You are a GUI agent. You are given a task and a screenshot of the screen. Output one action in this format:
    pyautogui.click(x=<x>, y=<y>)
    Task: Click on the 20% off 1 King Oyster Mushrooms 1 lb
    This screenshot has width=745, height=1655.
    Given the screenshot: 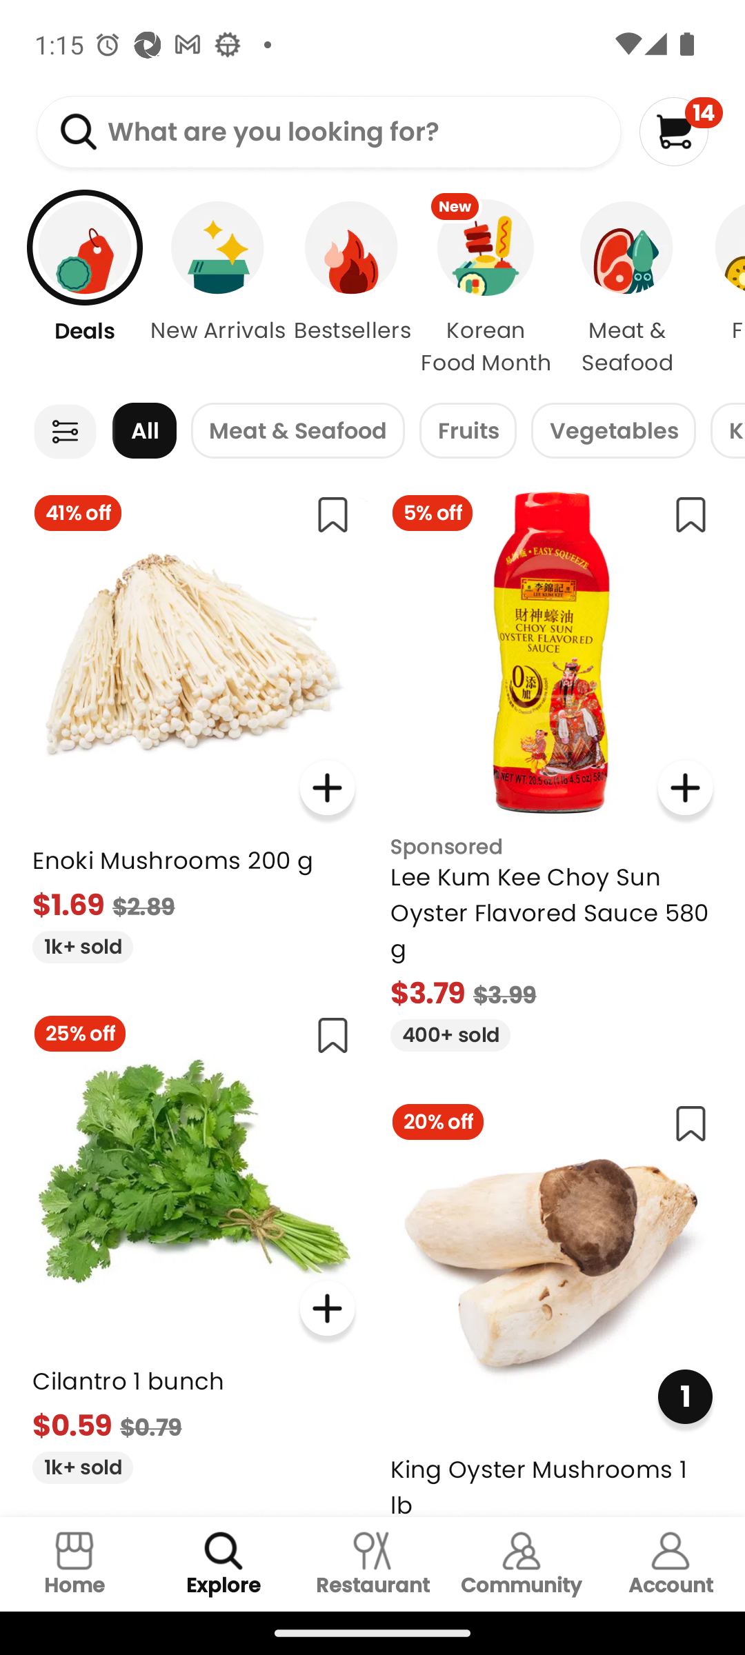 What is the action you would take?
    pyautogui.click(x=552, y=1302)
    